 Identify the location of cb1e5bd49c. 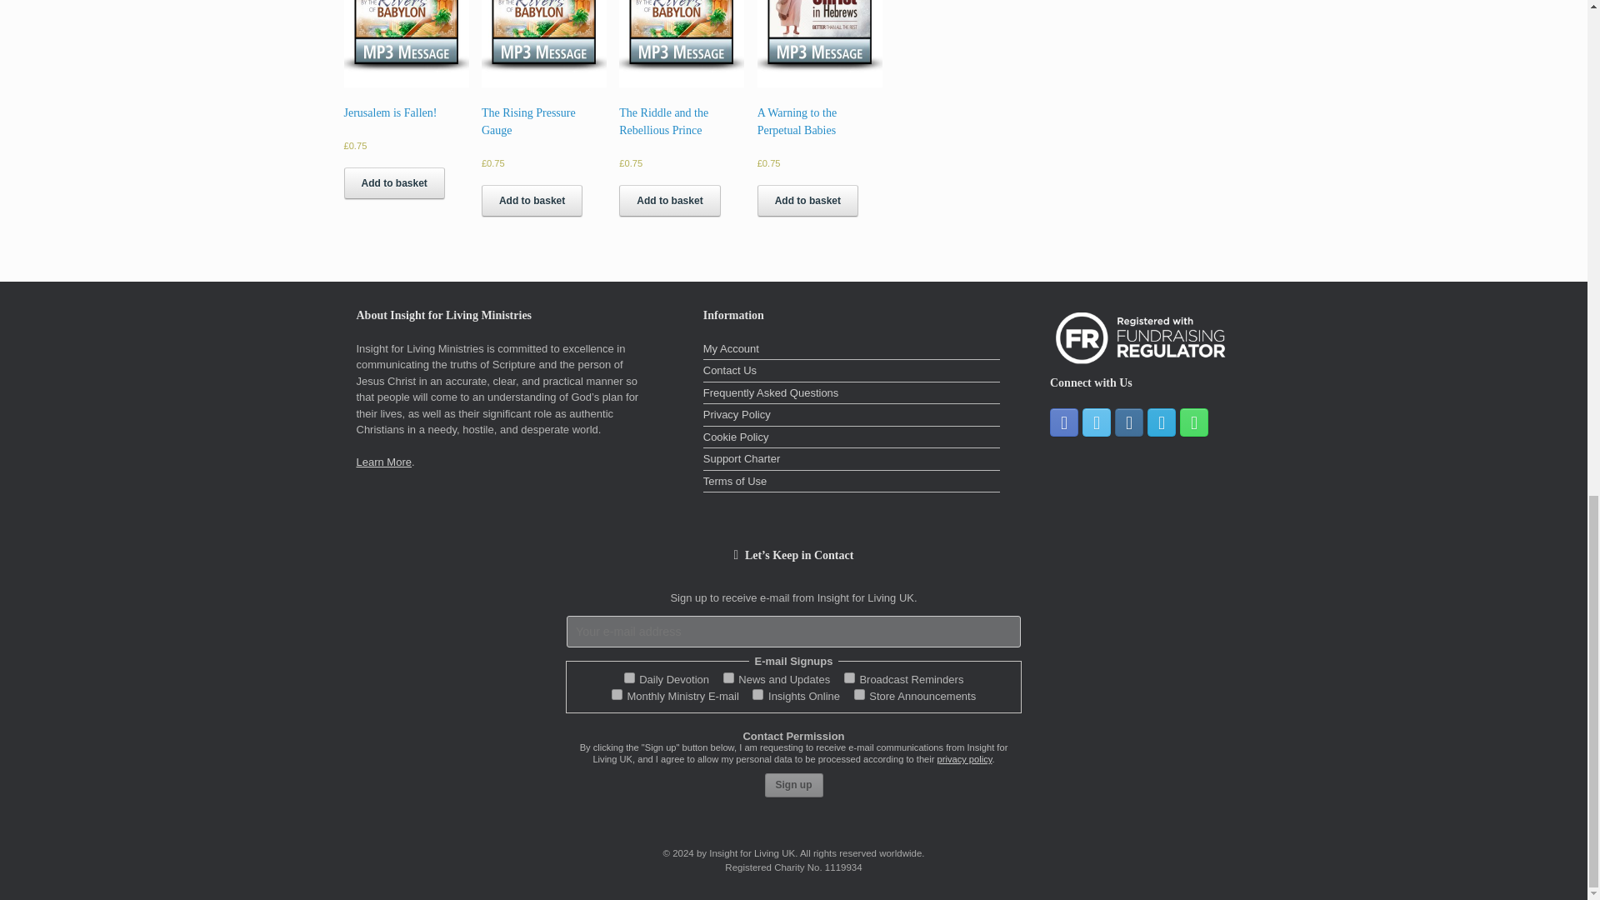
(757, 695).